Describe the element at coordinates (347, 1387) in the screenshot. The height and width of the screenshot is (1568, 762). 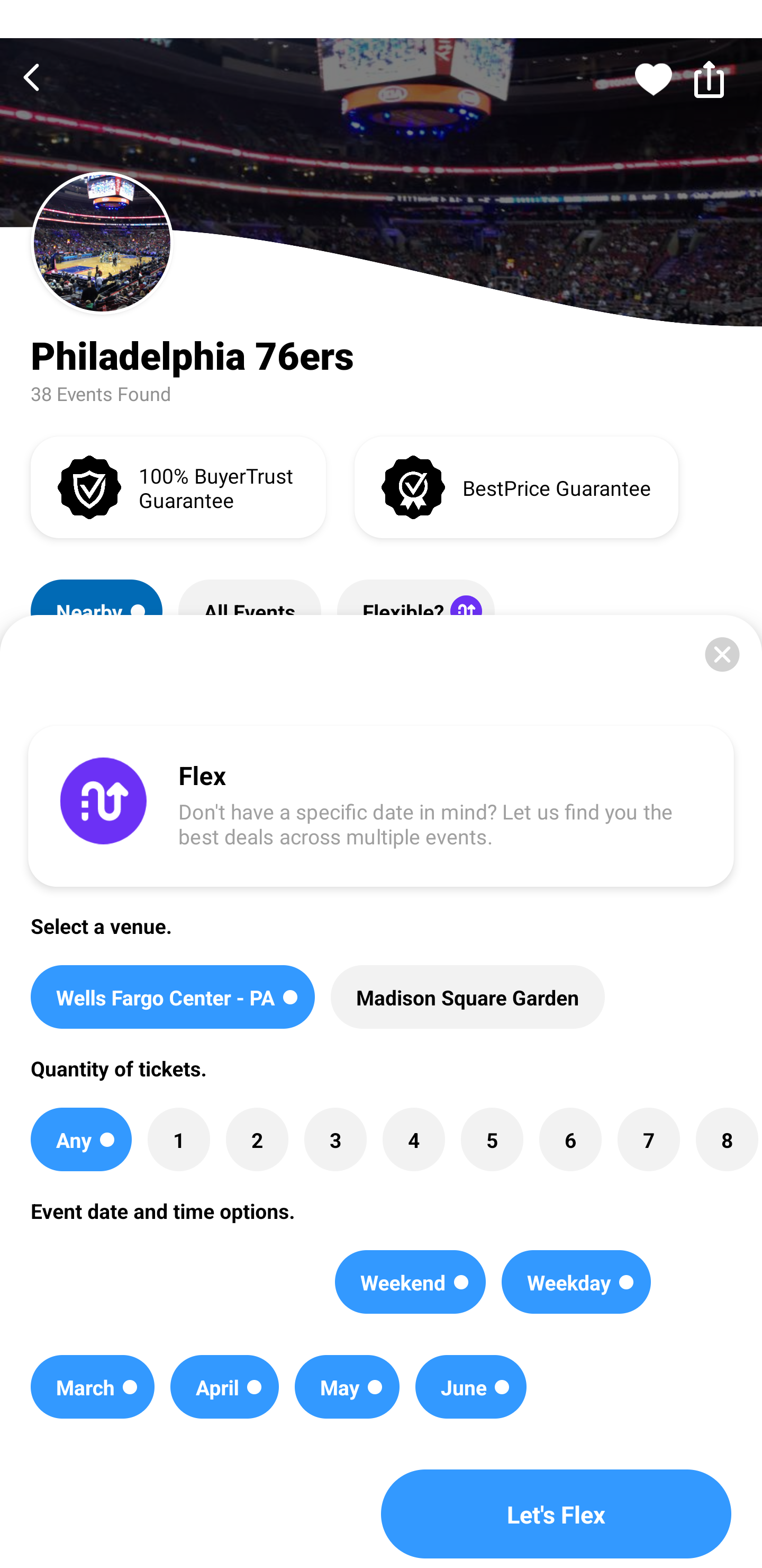
I see `May` at that location.